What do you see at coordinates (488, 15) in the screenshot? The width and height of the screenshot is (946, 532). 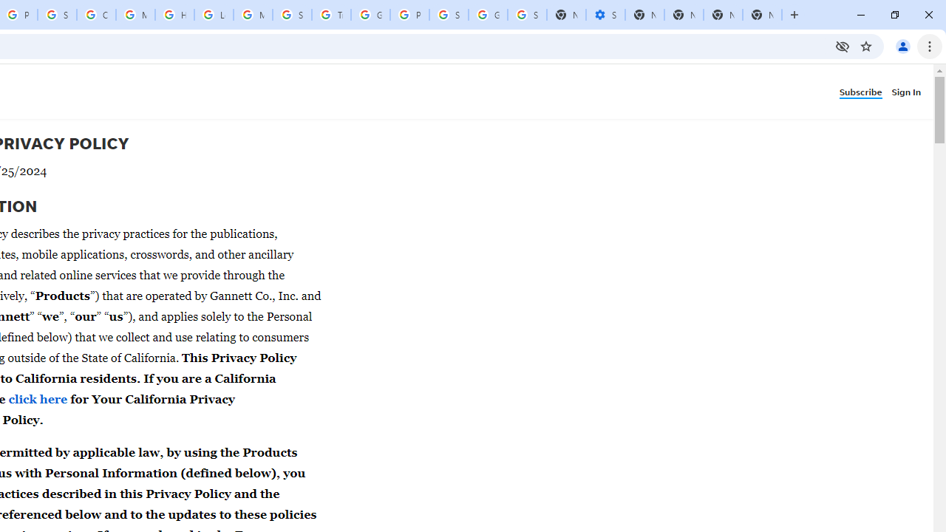 I see `Google Cybersecurity Innovations - Google Safety Center` at bounding box center [488, 15].